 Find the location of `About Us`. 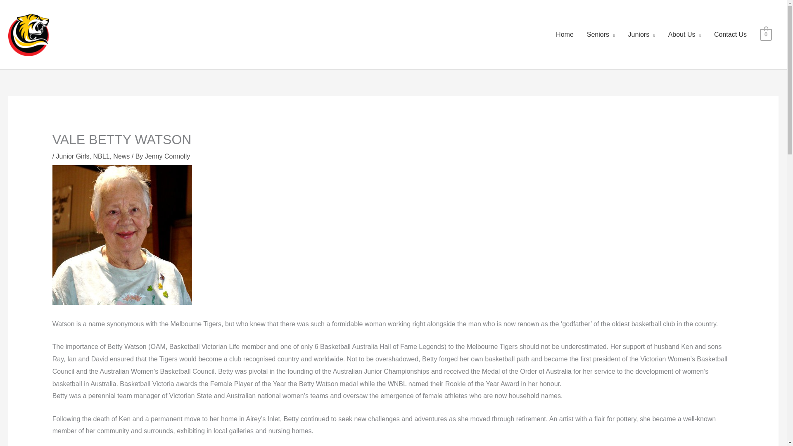

About Us is located at coordinates (684, 34).